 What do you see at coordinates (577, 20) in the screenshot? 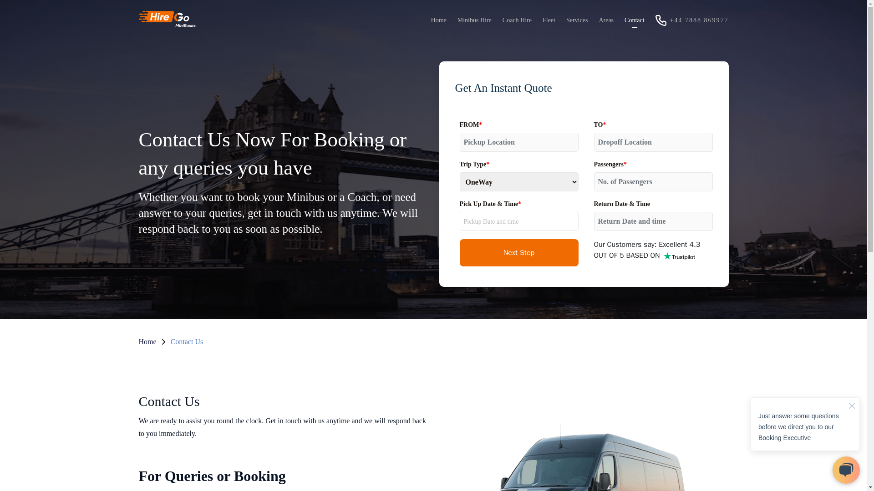
I see `Services` at bounding box center [577, 20].